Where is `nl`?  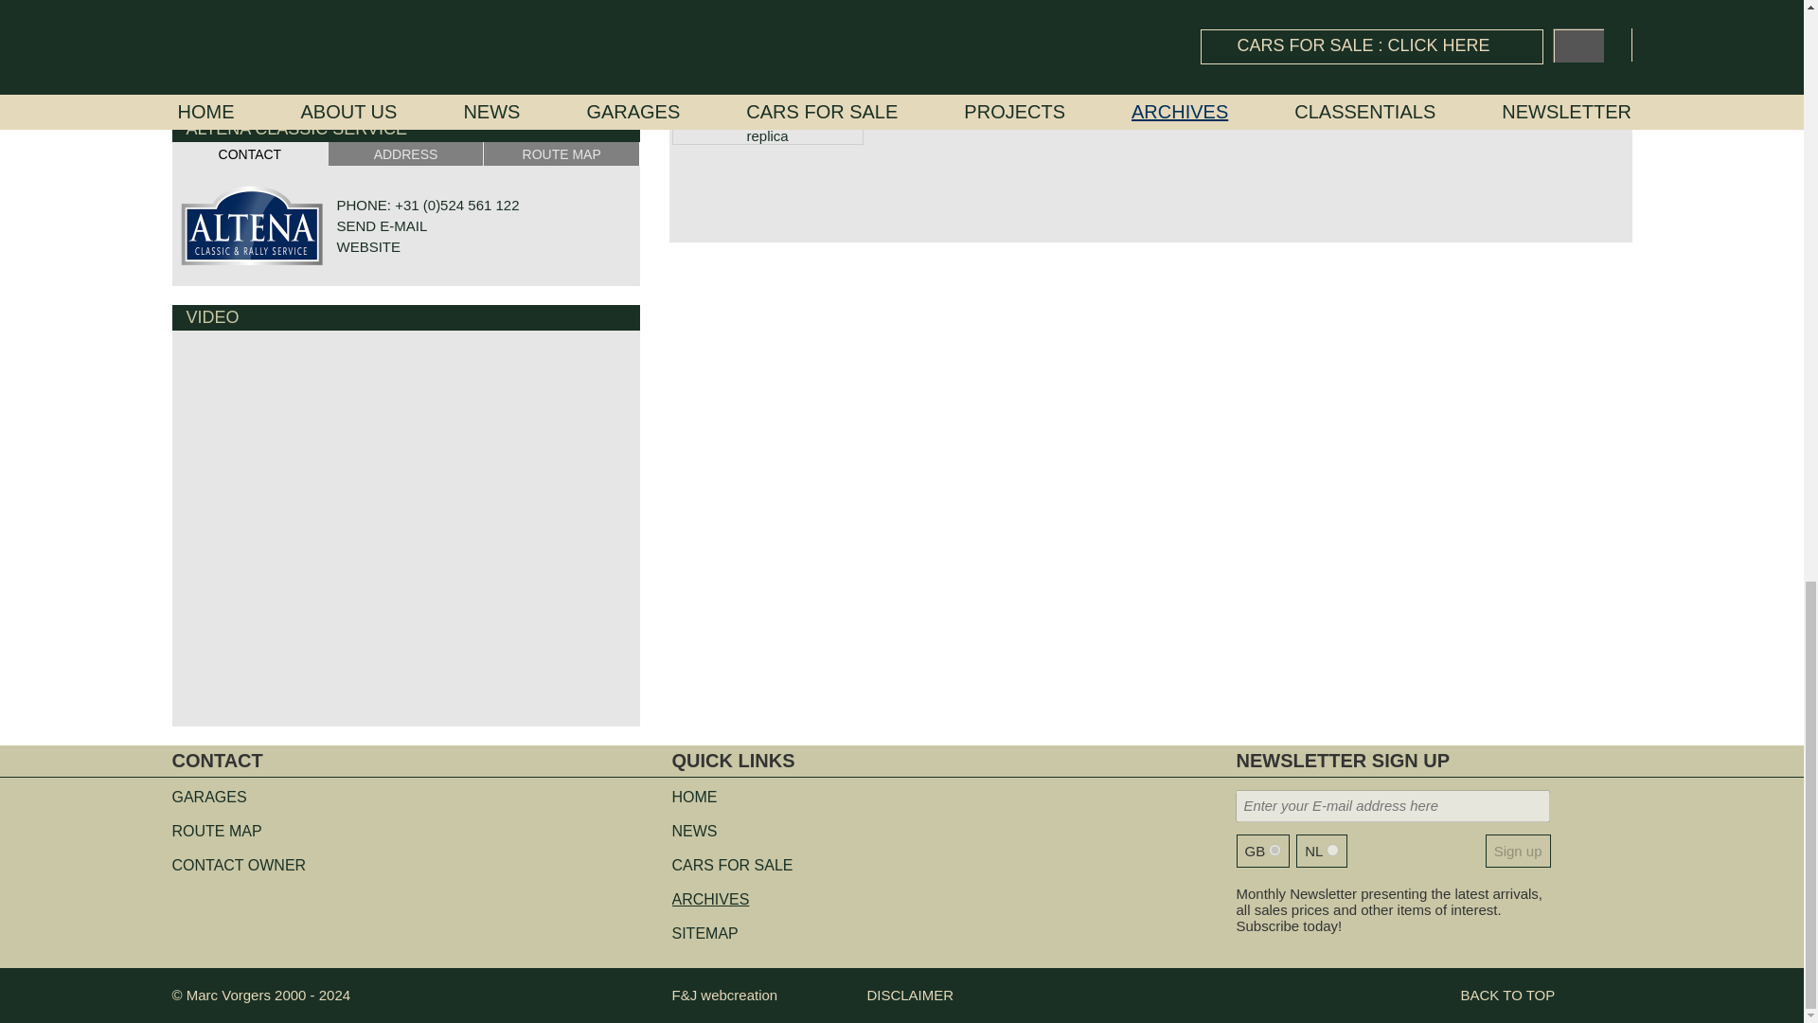 nl is located at coordinates (1332, 850).